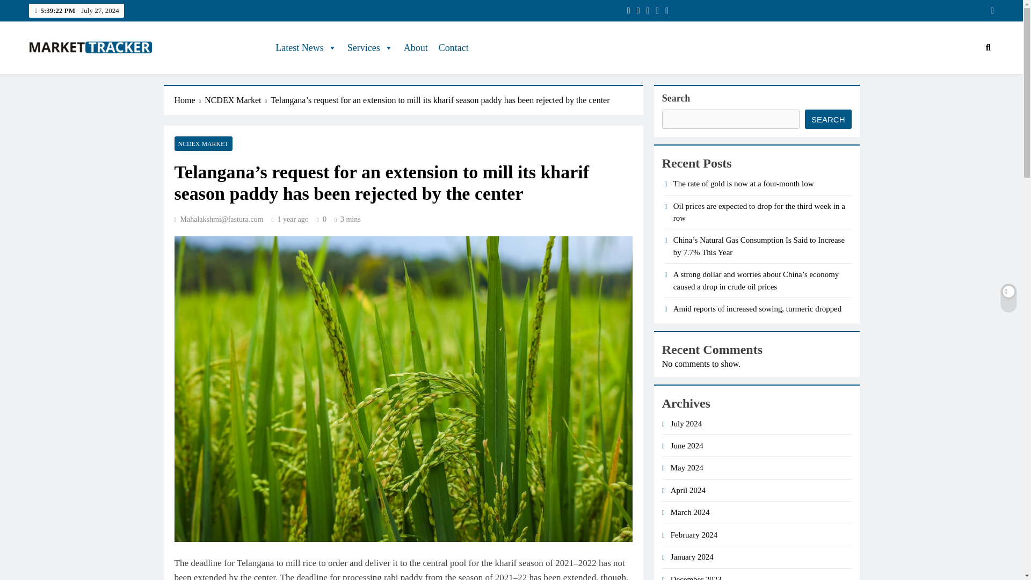 The height and width of the screenshot is (580, 1031). I want to click on Services, so click(370, 48).